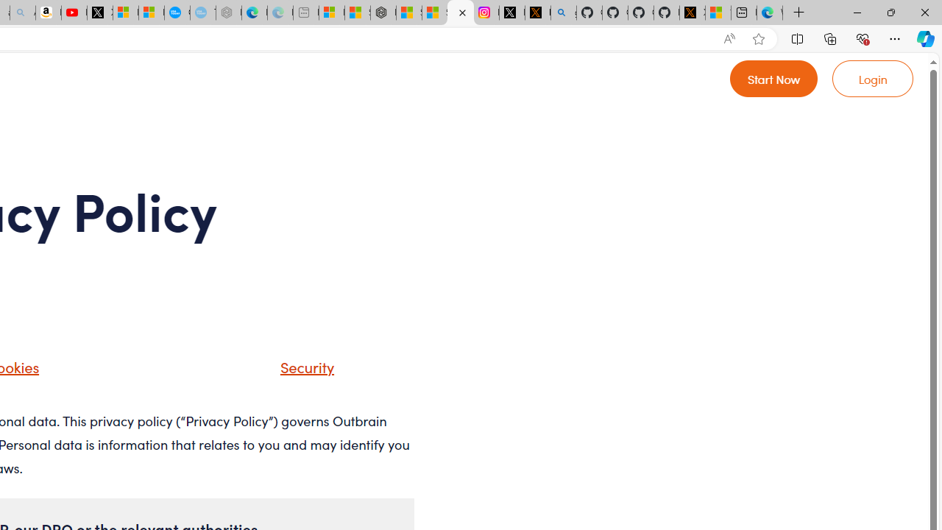 The image size is (942, 530). I want to click on Shanghai, China Weather trends | Microsoft Weather, so click(434, 13).